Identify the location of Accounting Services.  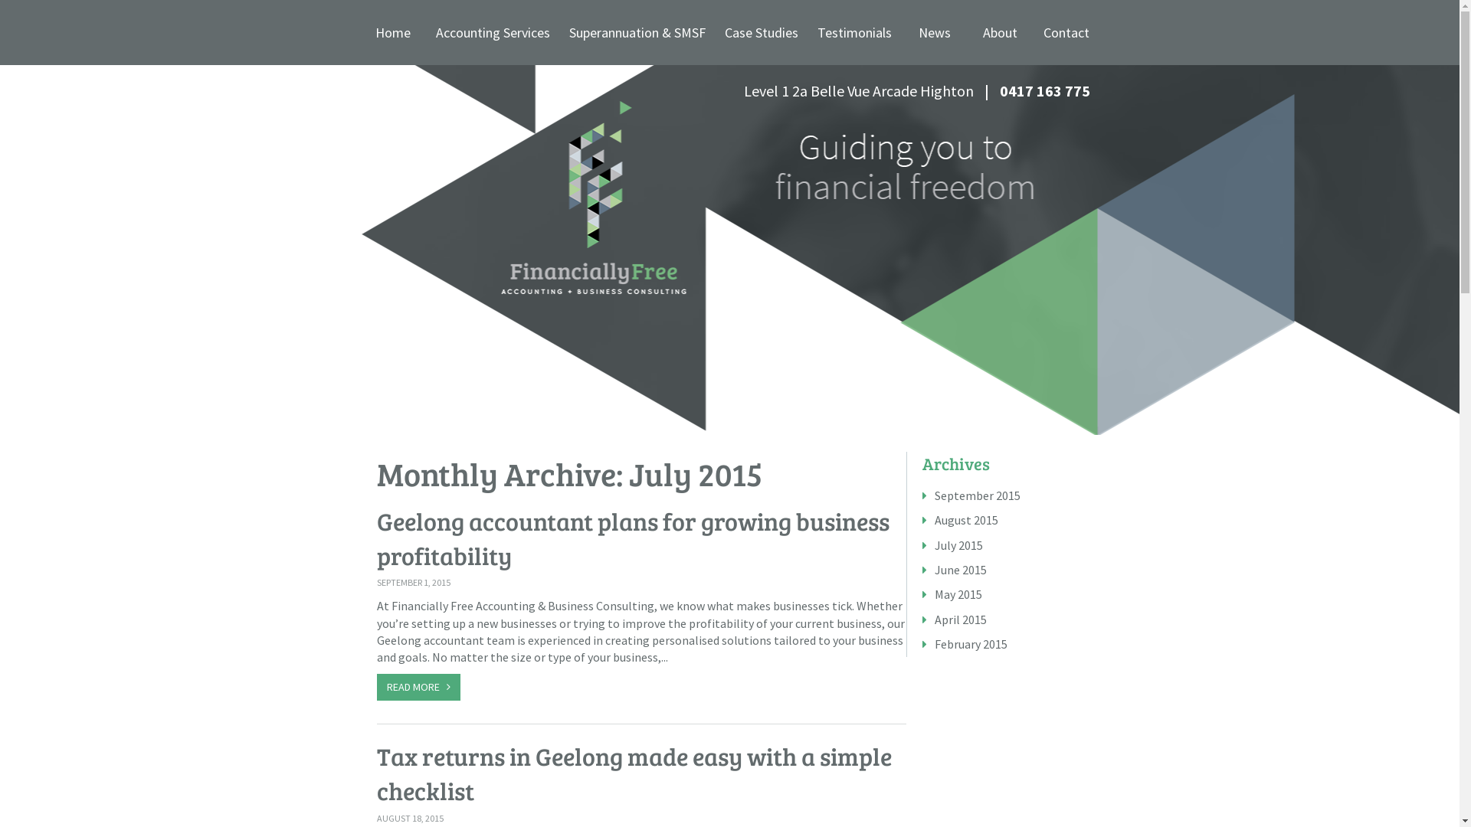
(493, 32).